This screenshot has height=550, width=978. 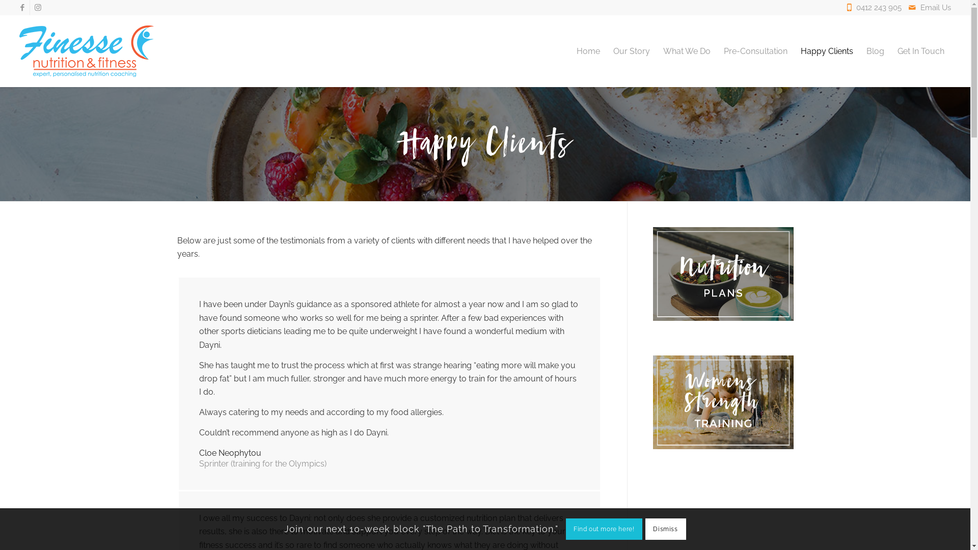 I want to click on Pre-Consultation, so click(x=756, y=51).